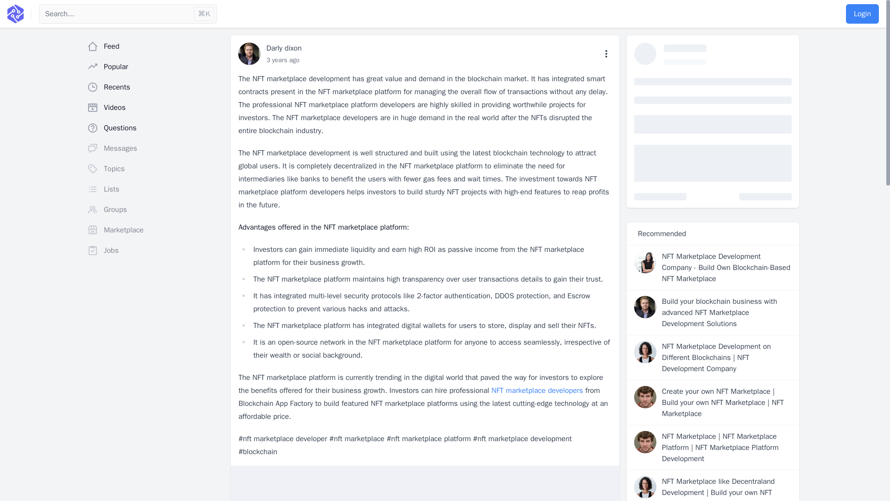  Describe the element at coordinates (155, 107) in the screenshot. I see `Videos` at that location.